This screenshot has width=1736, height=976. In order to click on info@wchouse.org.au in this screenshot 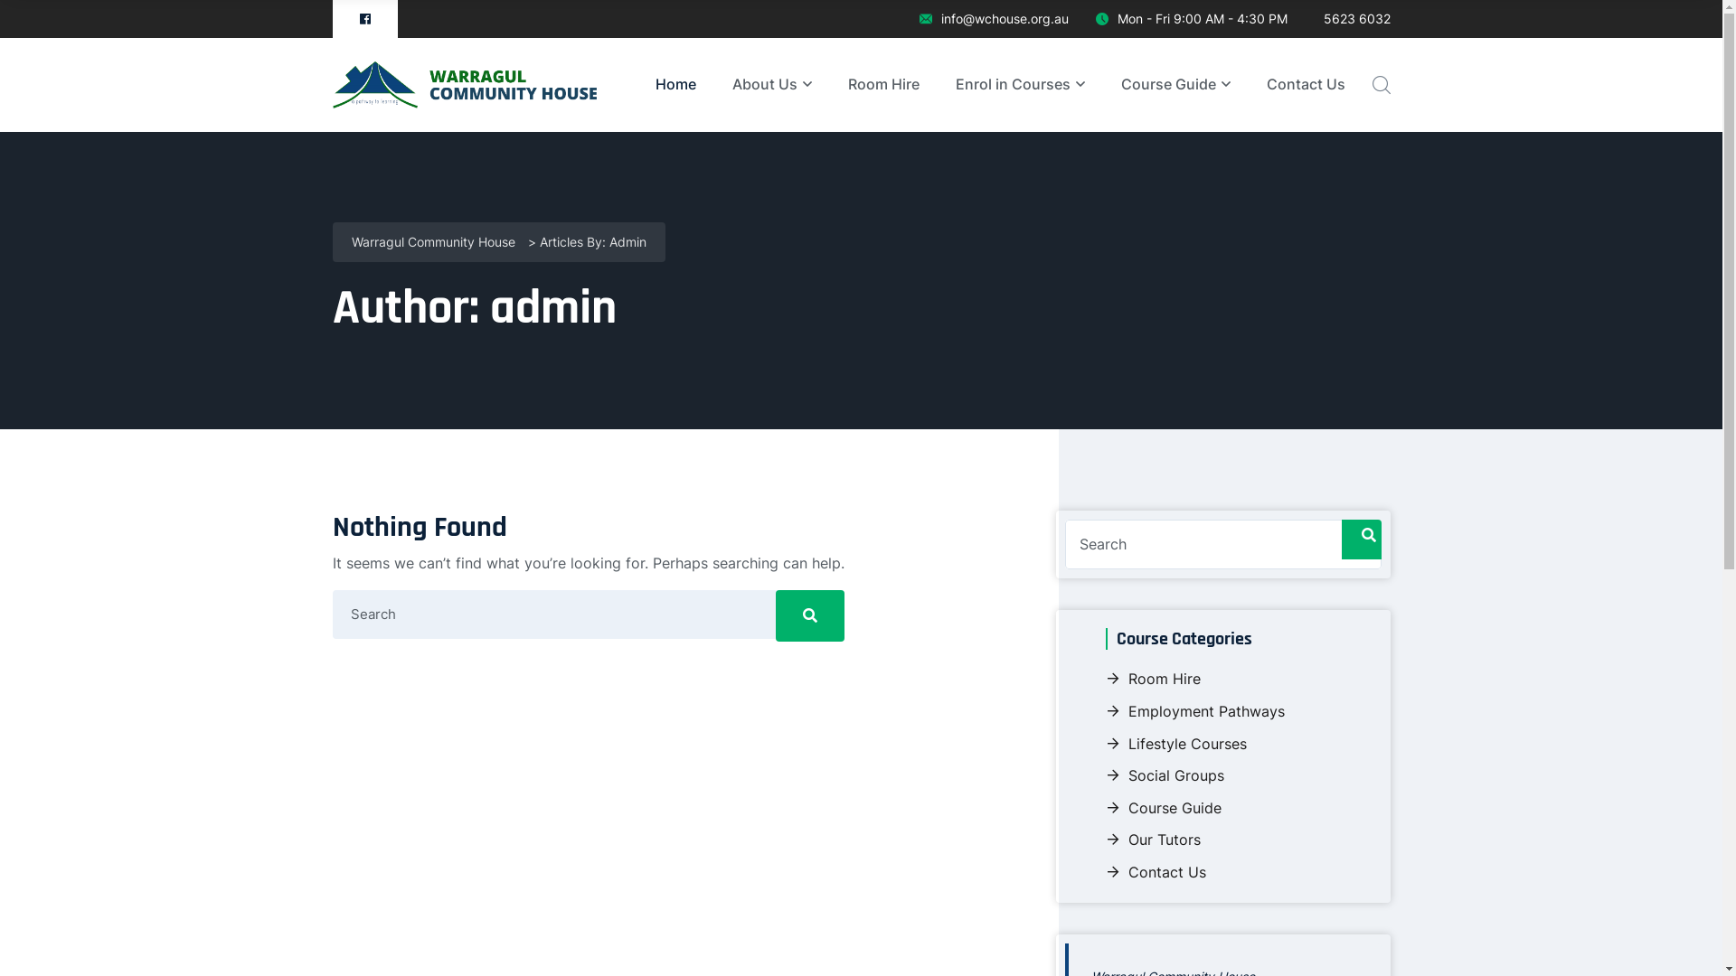, I will do `click(993, 19)`.